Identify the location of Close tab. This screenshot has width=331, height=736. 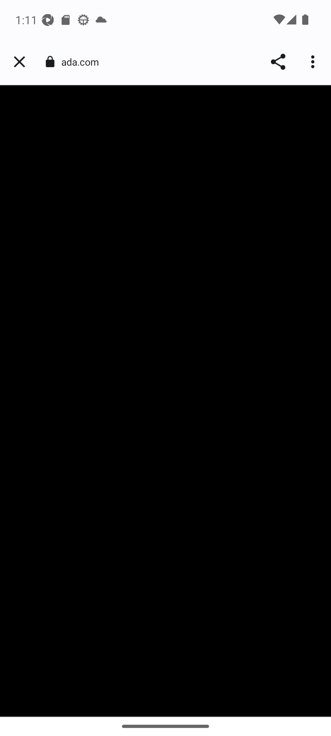
(19, 62).